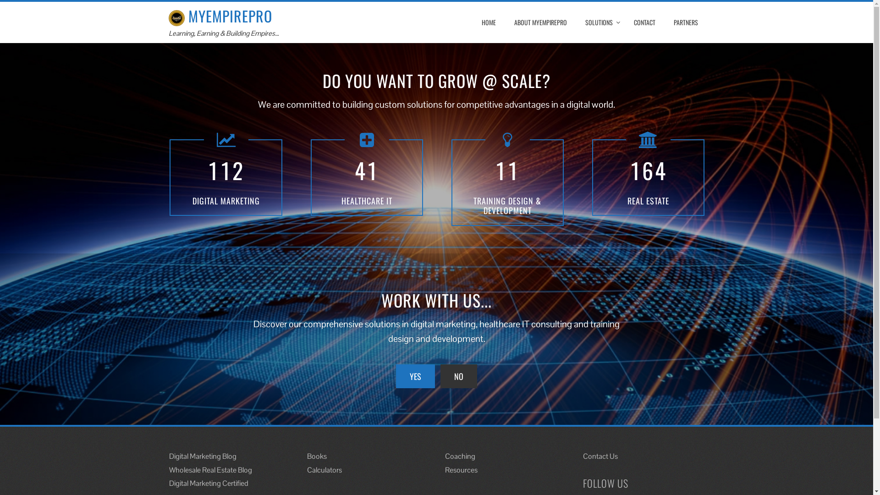 The width and height of the screenshot is (880, 495). Describe the element at coordinates (460, 456) in the screenshot. I see `Coaching` at that location.